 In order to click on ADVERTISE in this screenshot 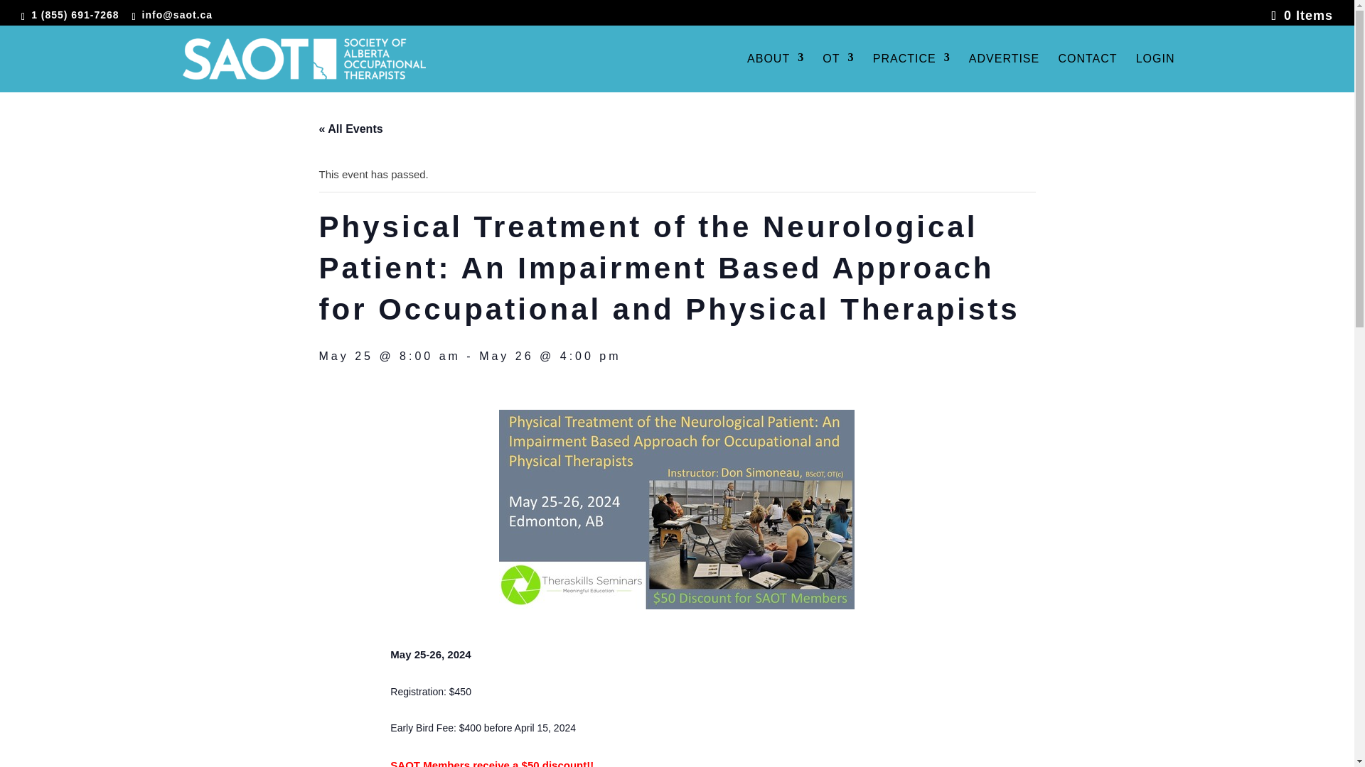, I will do `click(1004, 72)`.